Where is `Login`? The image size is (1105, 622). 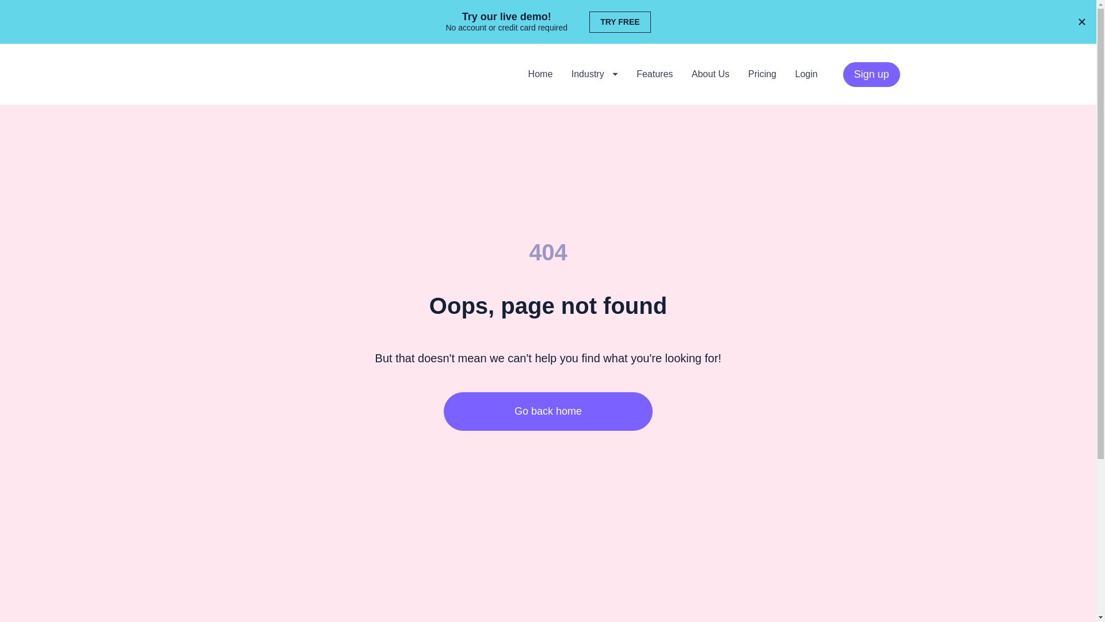
Login is located at coordinates (806, 74).